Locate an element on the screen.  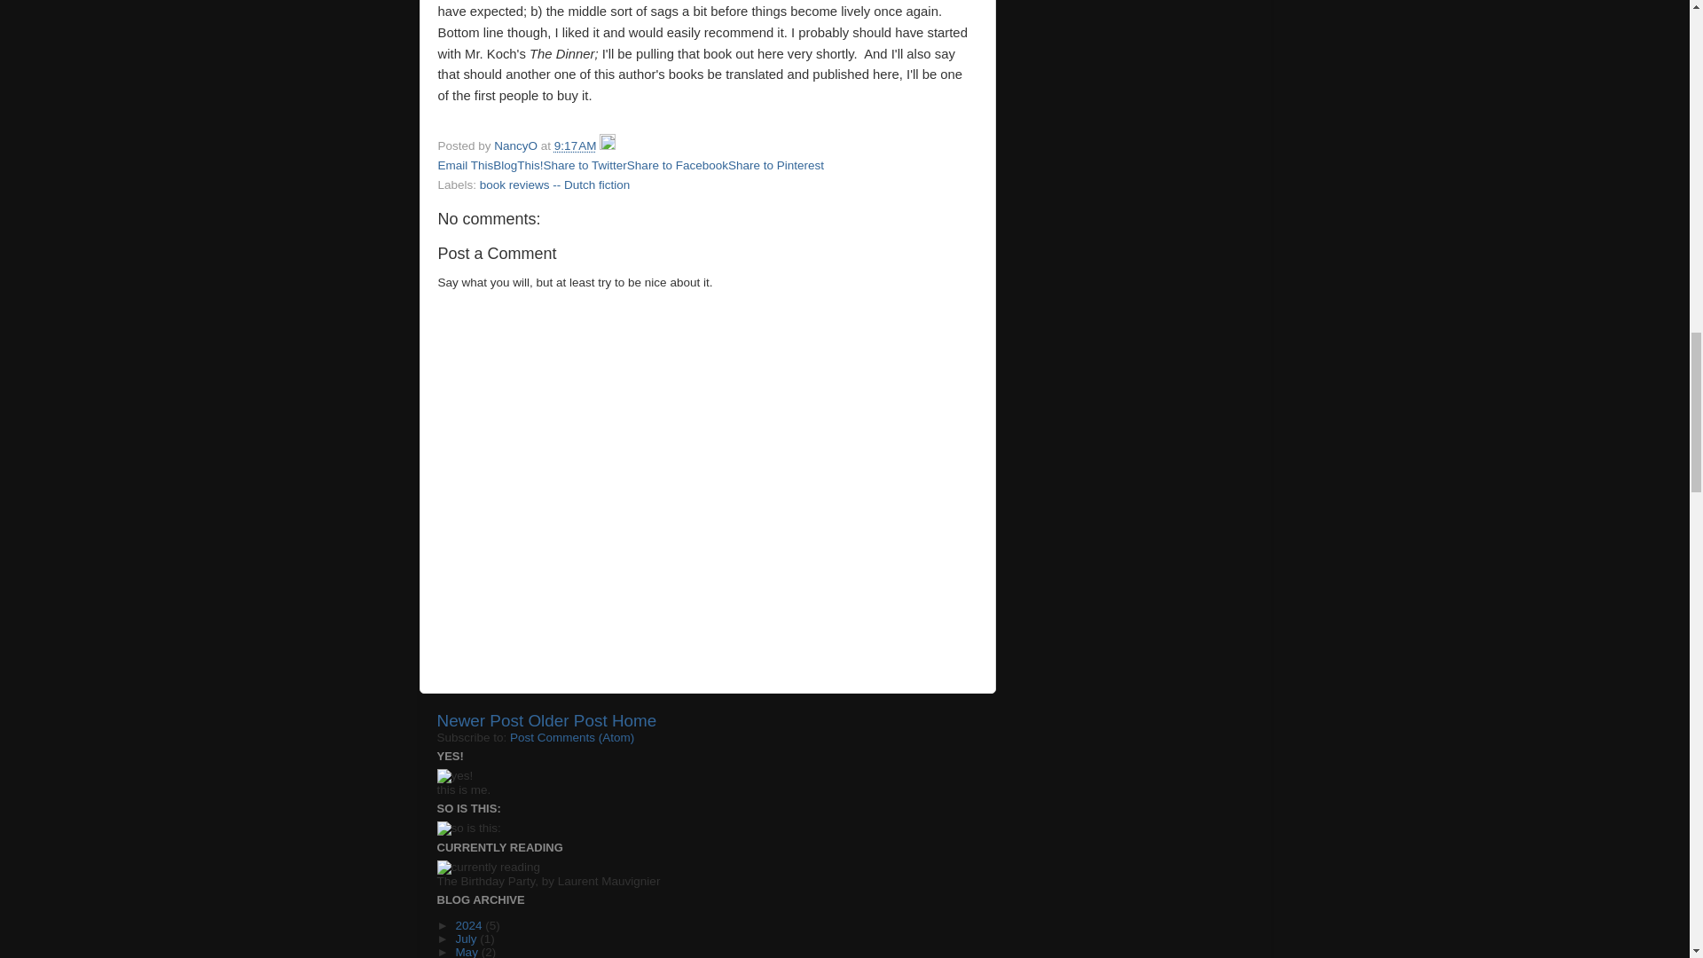
BlogThis! is located at coordinates (518, 165).